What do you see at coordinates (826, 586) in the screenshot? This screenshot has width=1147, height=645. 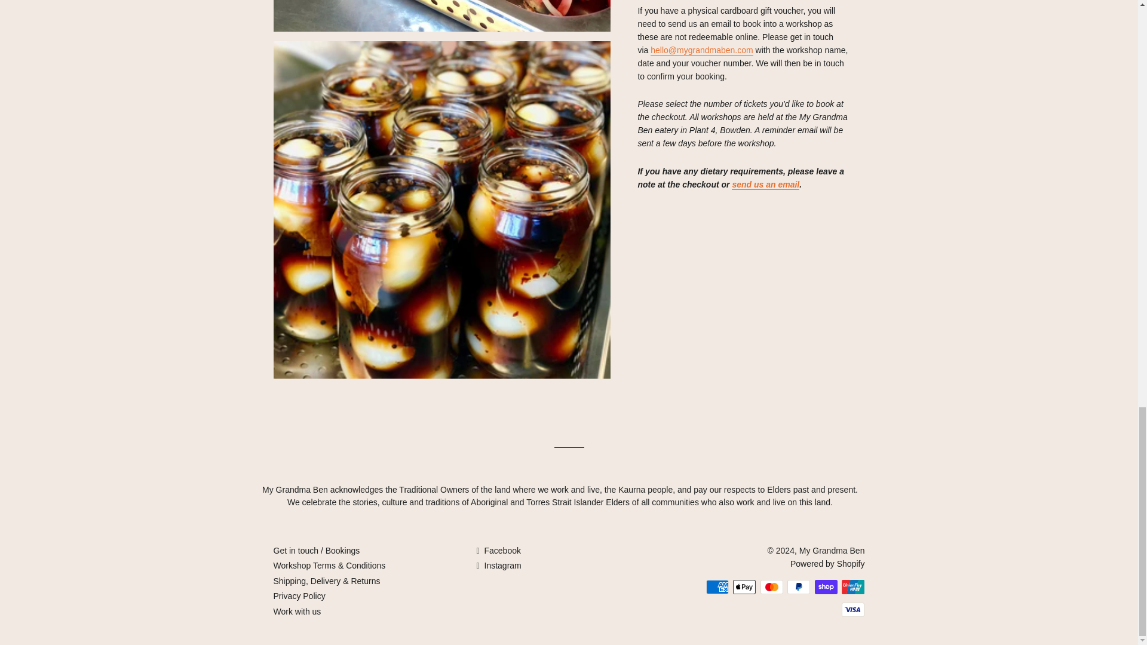 I see `Shop Pay` at bounding box center [826, 586].